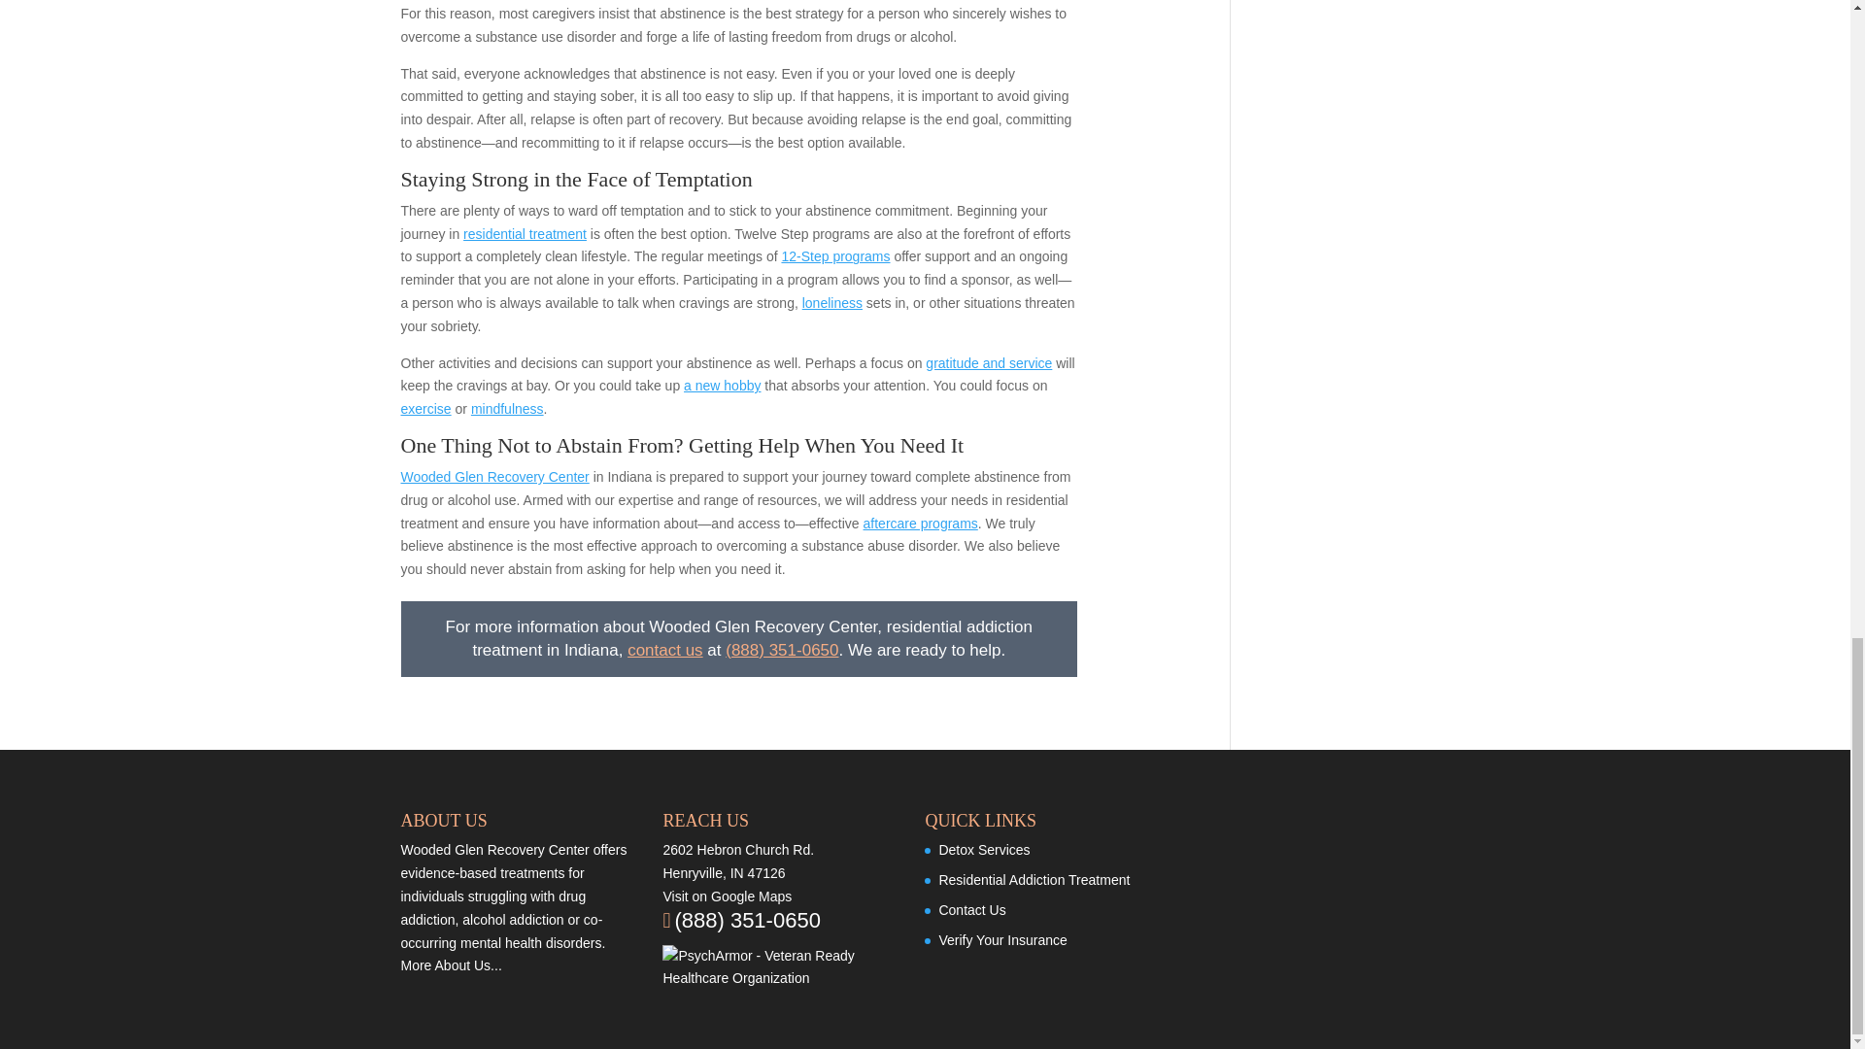 The height and width of the screenshot is (1049, 1865). I want to click on 12-Step programs, so click(835, 256).